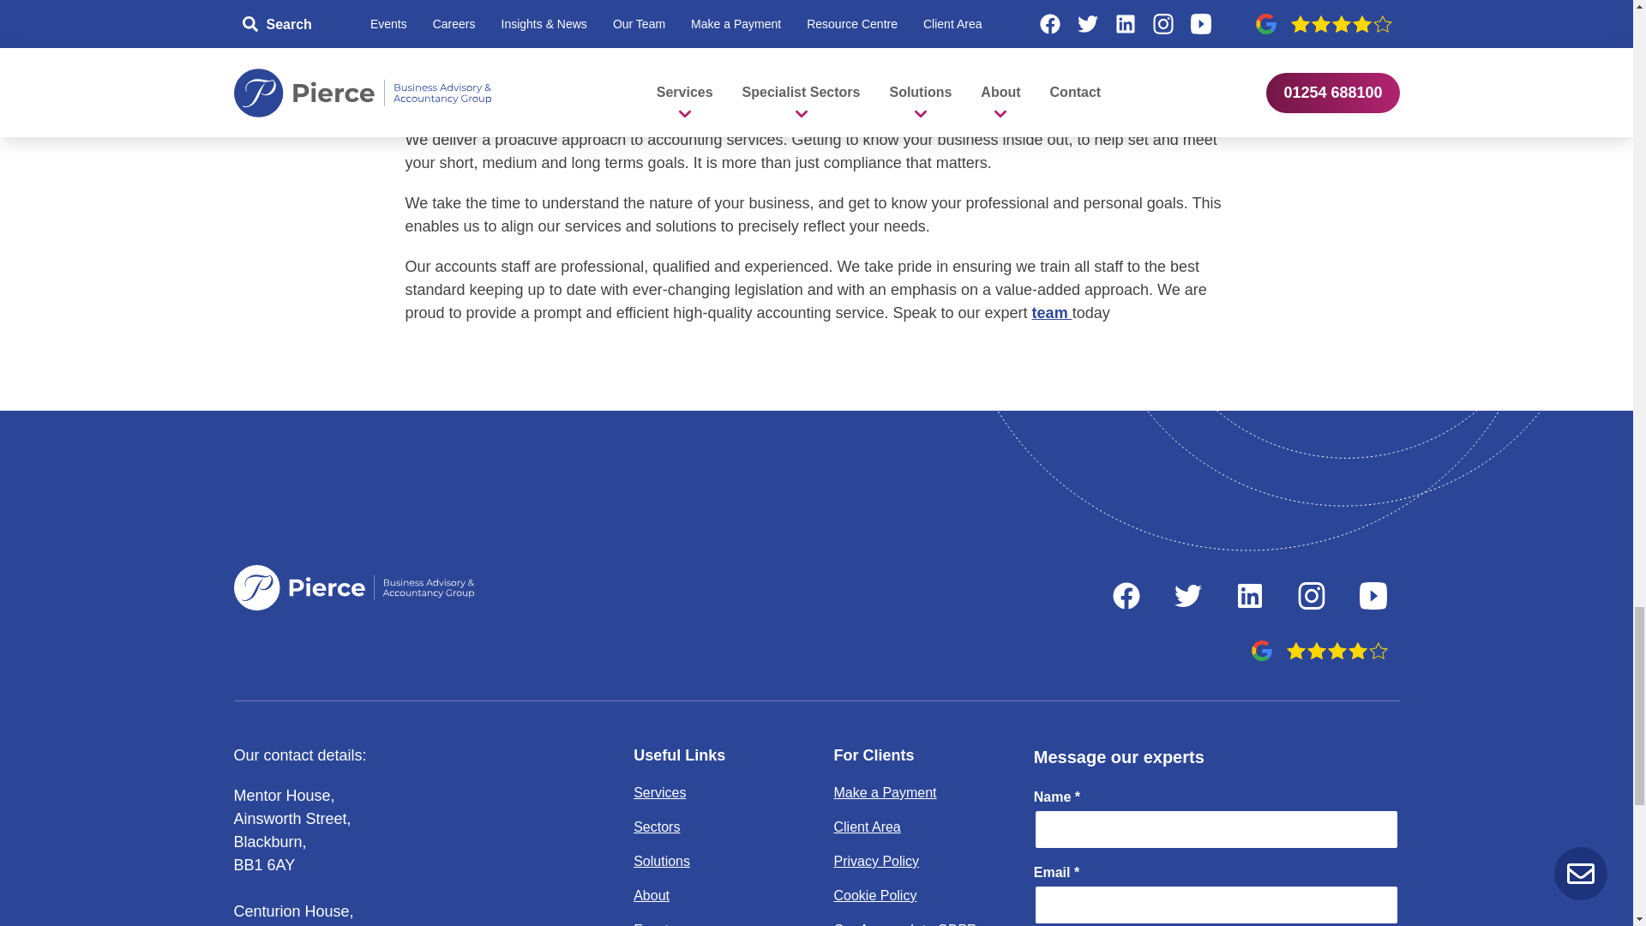  I want to click on Pierce Business Advisory and Accountancy Group - Twitter, so click(1186, 595).